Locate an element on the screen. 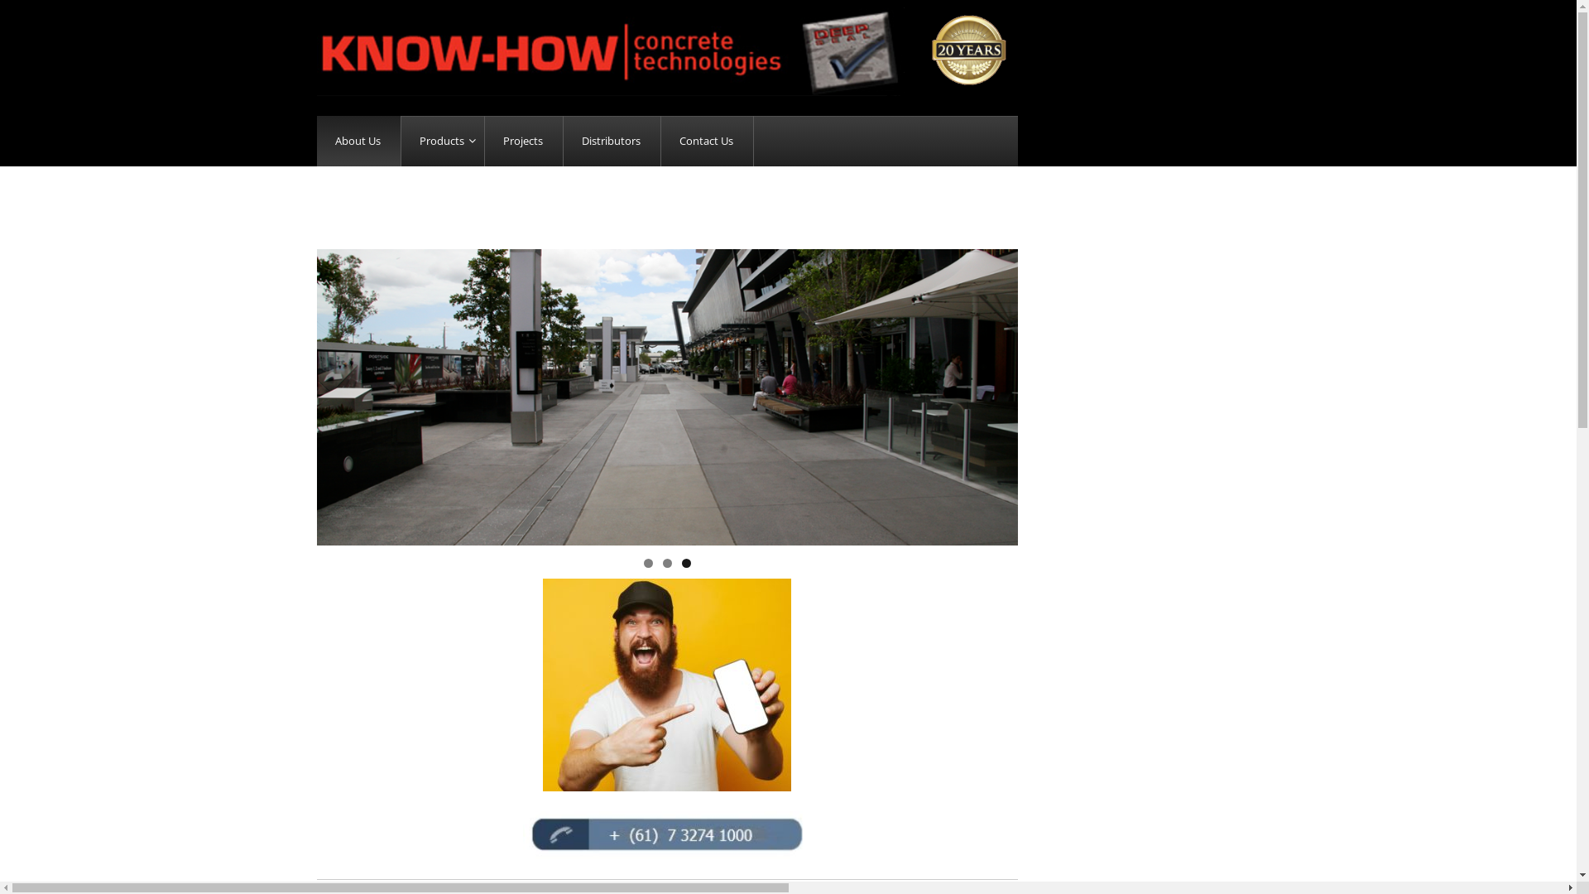 This screenshot has height=894, width=1589. Projects is located at coordinates (525, 141).